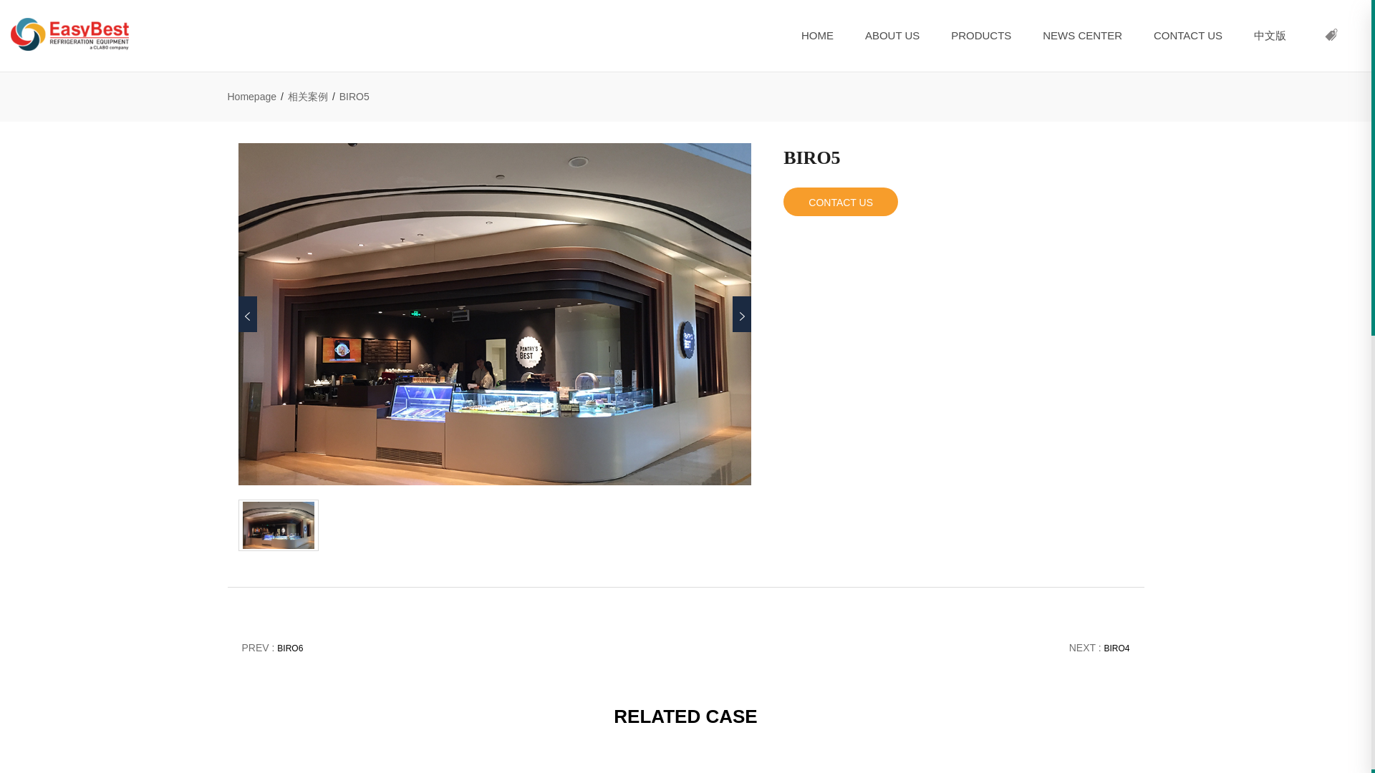 The height and width of the screenshot is (773, 1375). Describe the element at coordinates (70, 34) in the screenshot. I see `logo` at that location.